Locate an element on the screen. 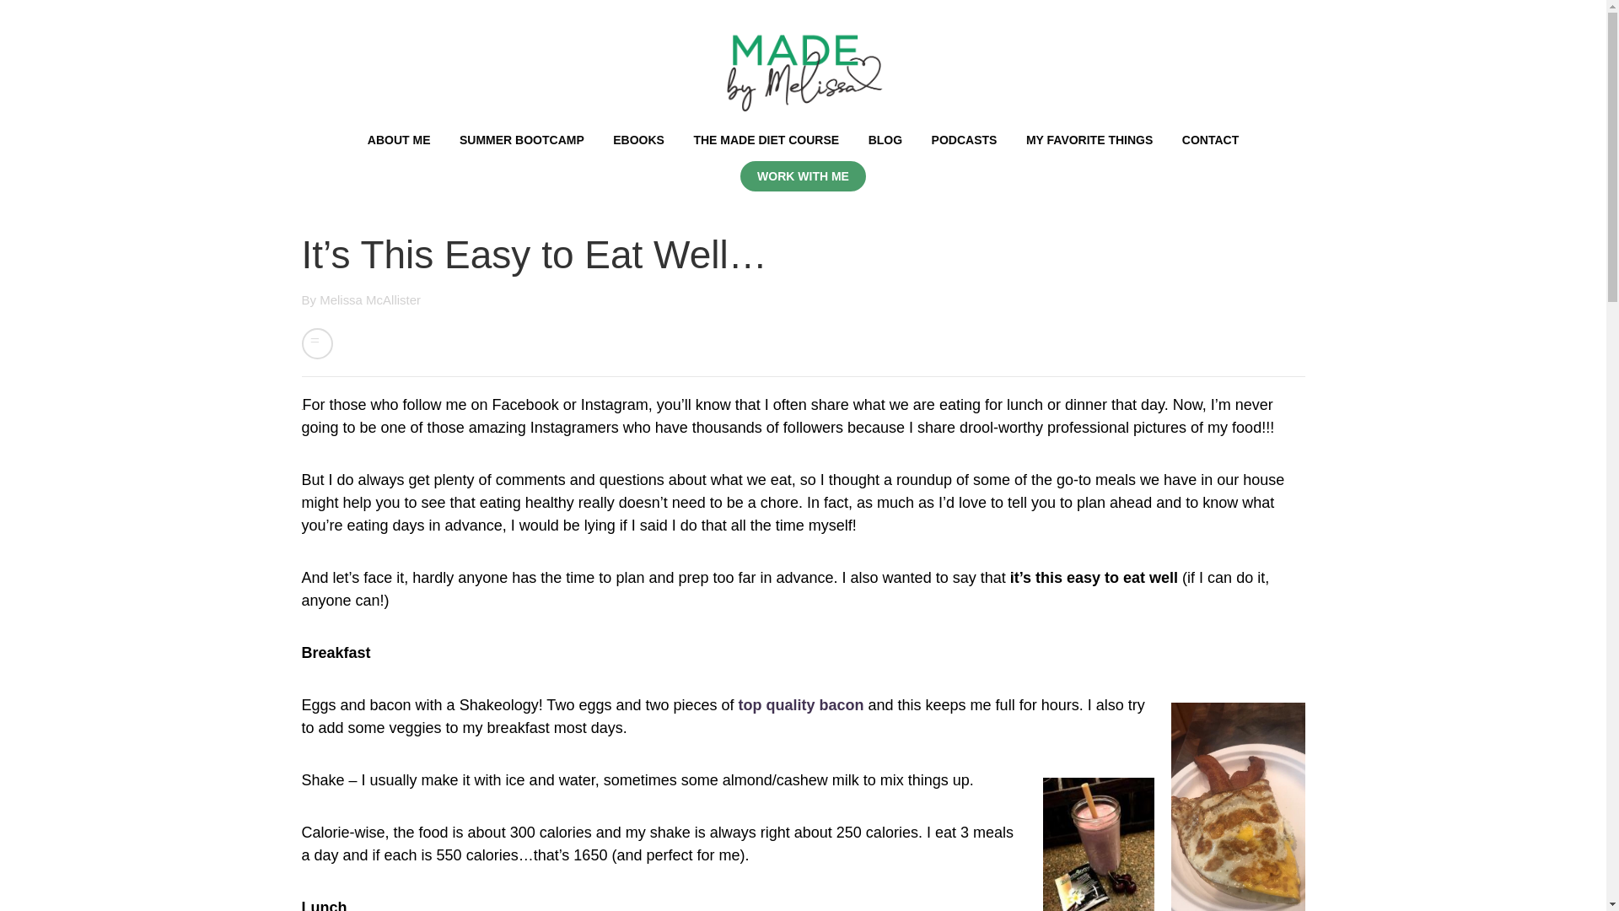 This screenshot has width=1619, height=911. MY FAVORITE THINGS is located at coordinates (1089, 139).